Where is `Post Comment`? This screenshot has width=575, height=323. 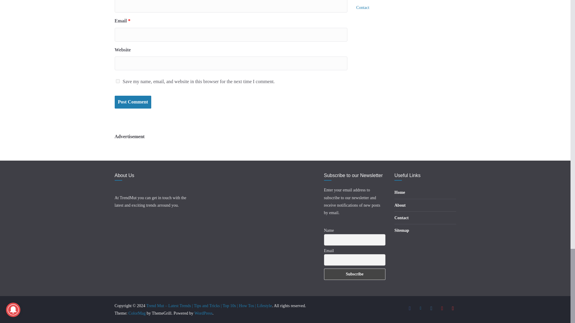
Post Comment is located at coordinates (133, 102).